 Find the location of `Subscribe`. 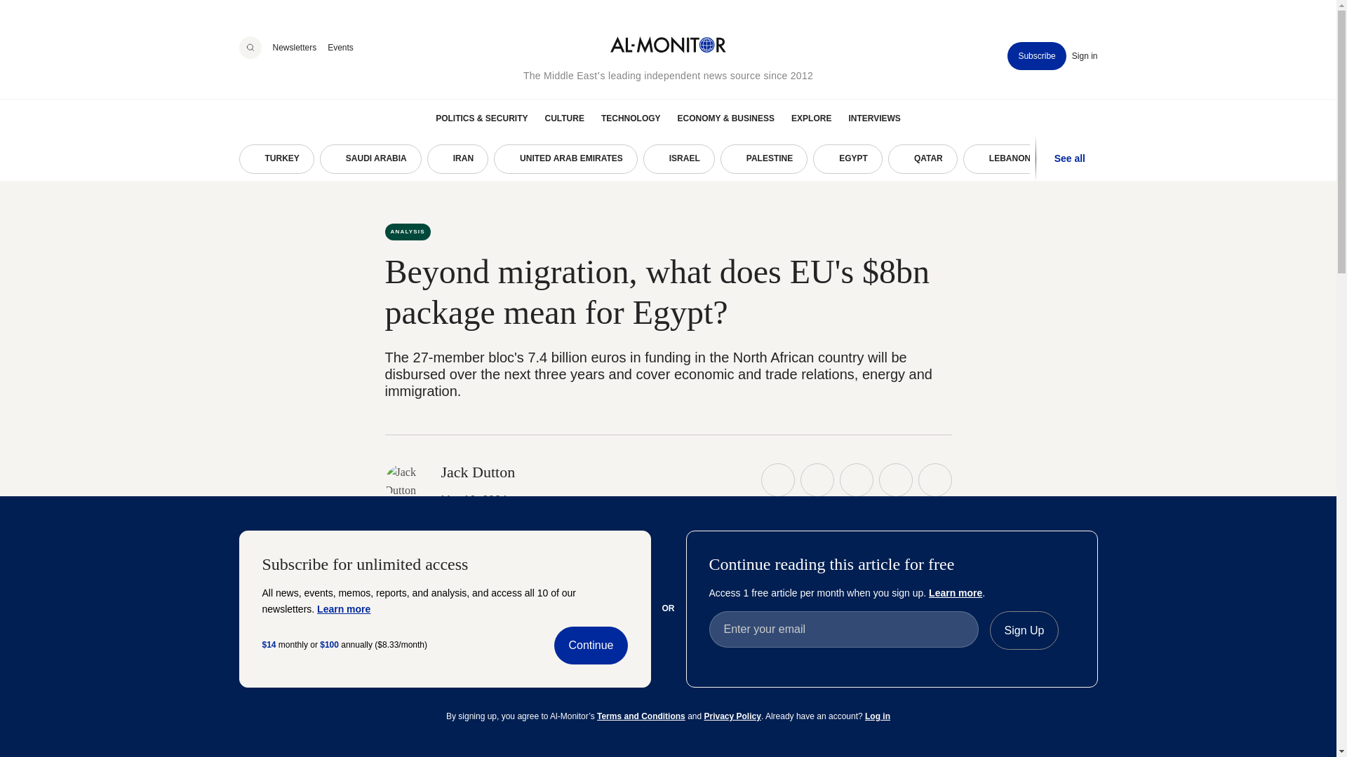

Subscribe is located at coordinates (1036, 56).